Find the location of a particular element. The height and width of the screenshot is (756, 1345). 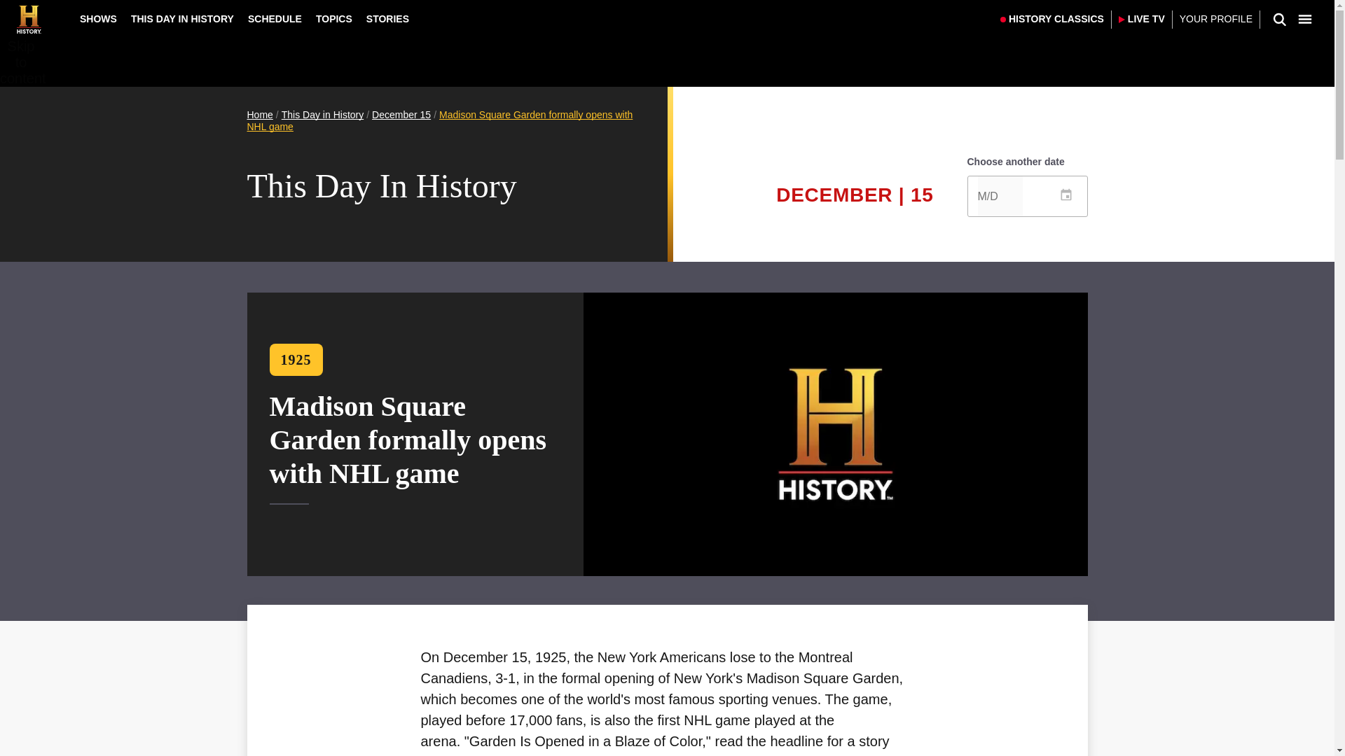

Home is located at coordinates (259, 114).